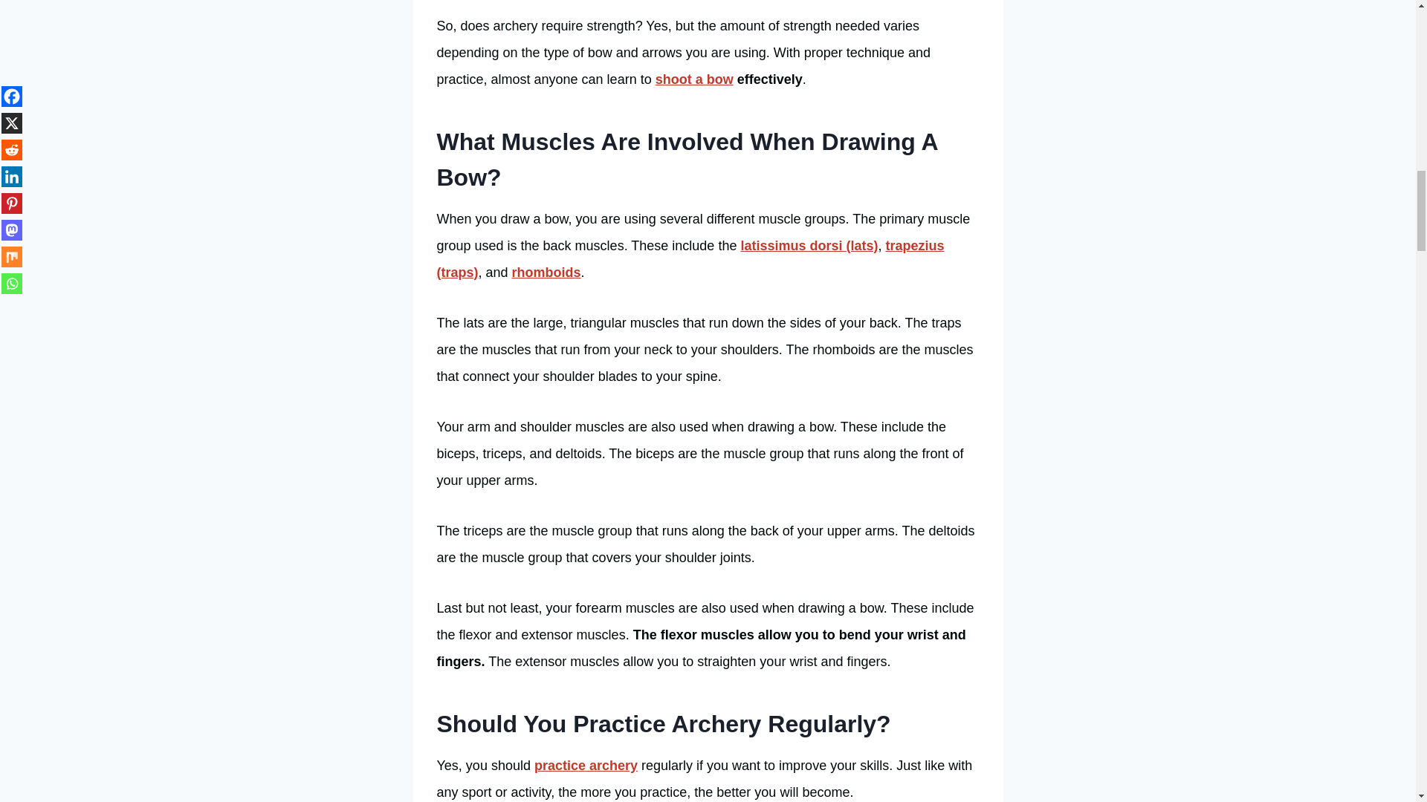 The width and height of the screenshot is (1427, 802). What do you see at coordinates (694, 79) in the screenshot?
I see `shoot a bow` at bounding box center [694, 79].